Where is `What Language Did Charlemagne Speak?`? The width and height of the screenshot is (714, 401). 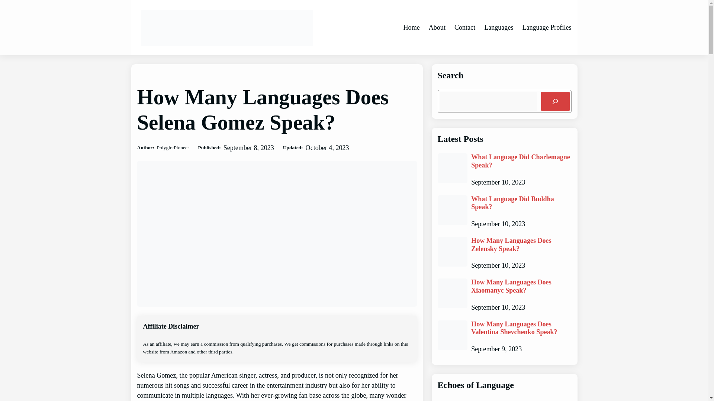 What Language Did Charlemagne Speak? is located at coordinates (521, 161).